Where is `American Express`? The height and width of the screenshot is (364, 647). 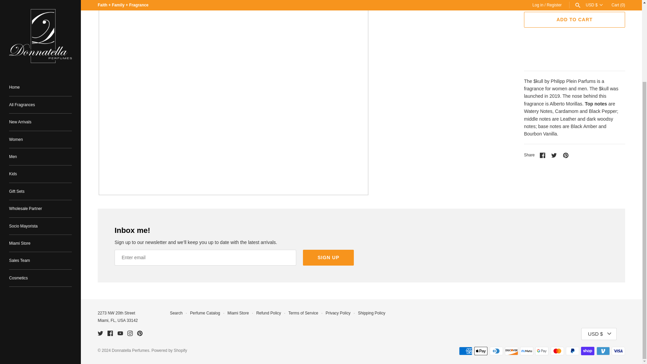
American Express is located at coordinates (465, 351).